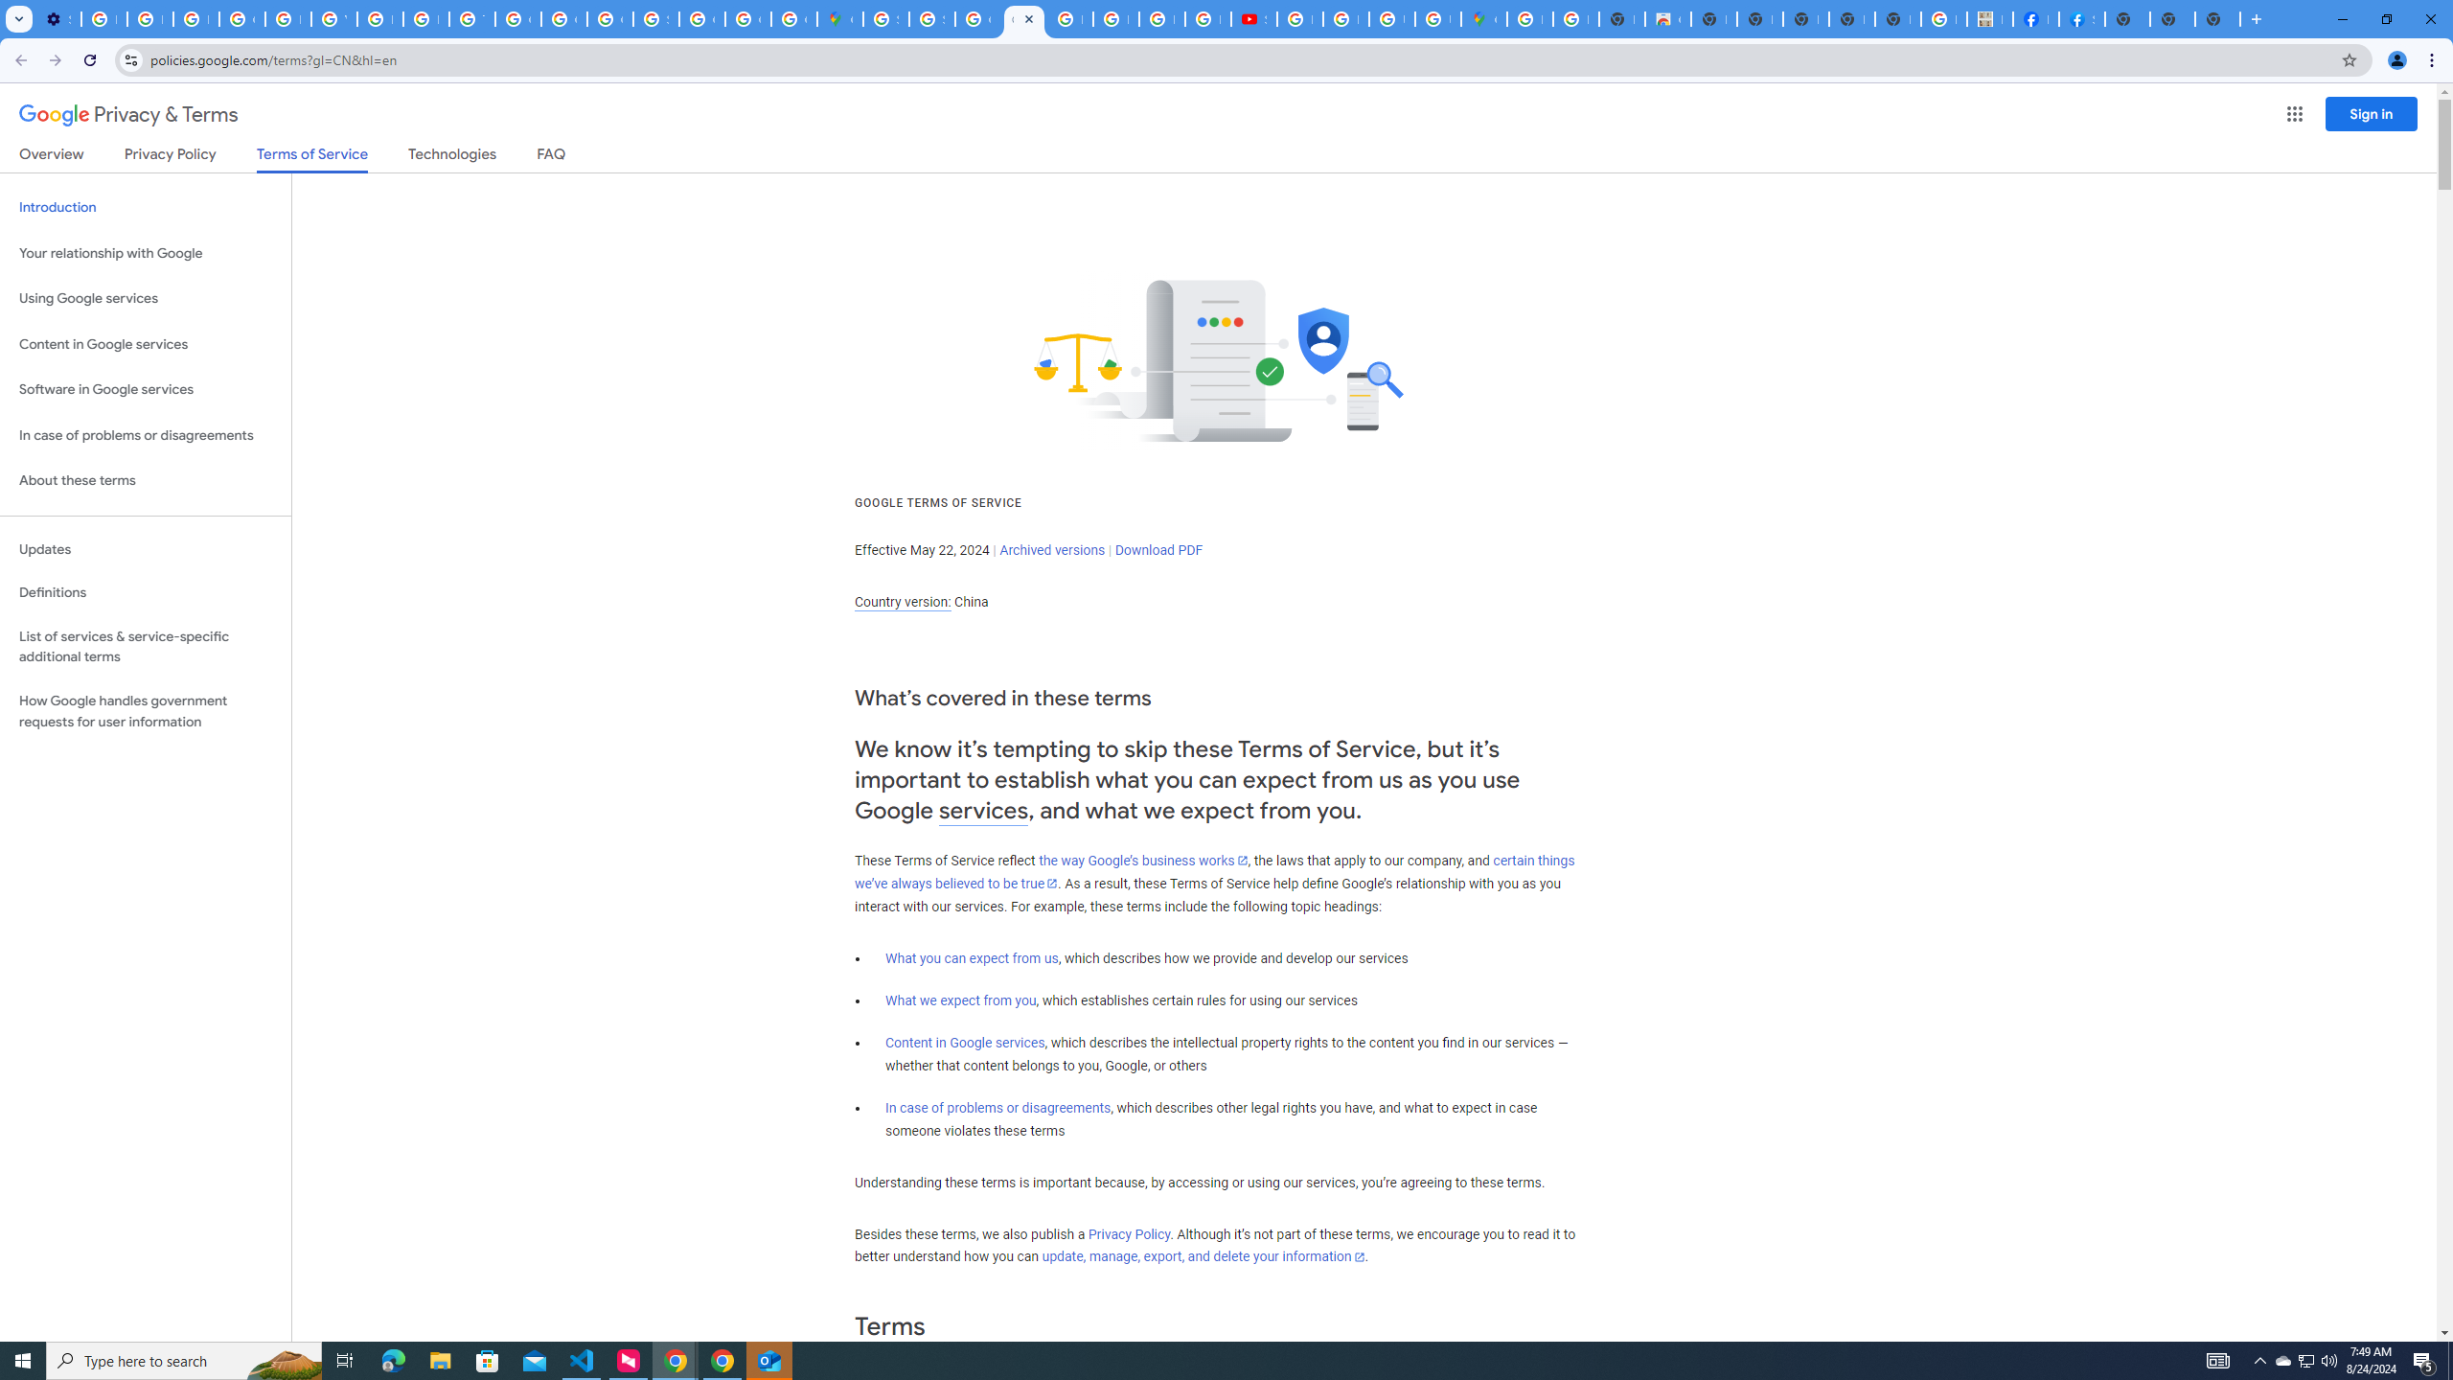 The image size is (2453, 1380). Describe the element at coordinates (931, 19) in the screenshot. I see `Sign in - Google Accounts` at that location.